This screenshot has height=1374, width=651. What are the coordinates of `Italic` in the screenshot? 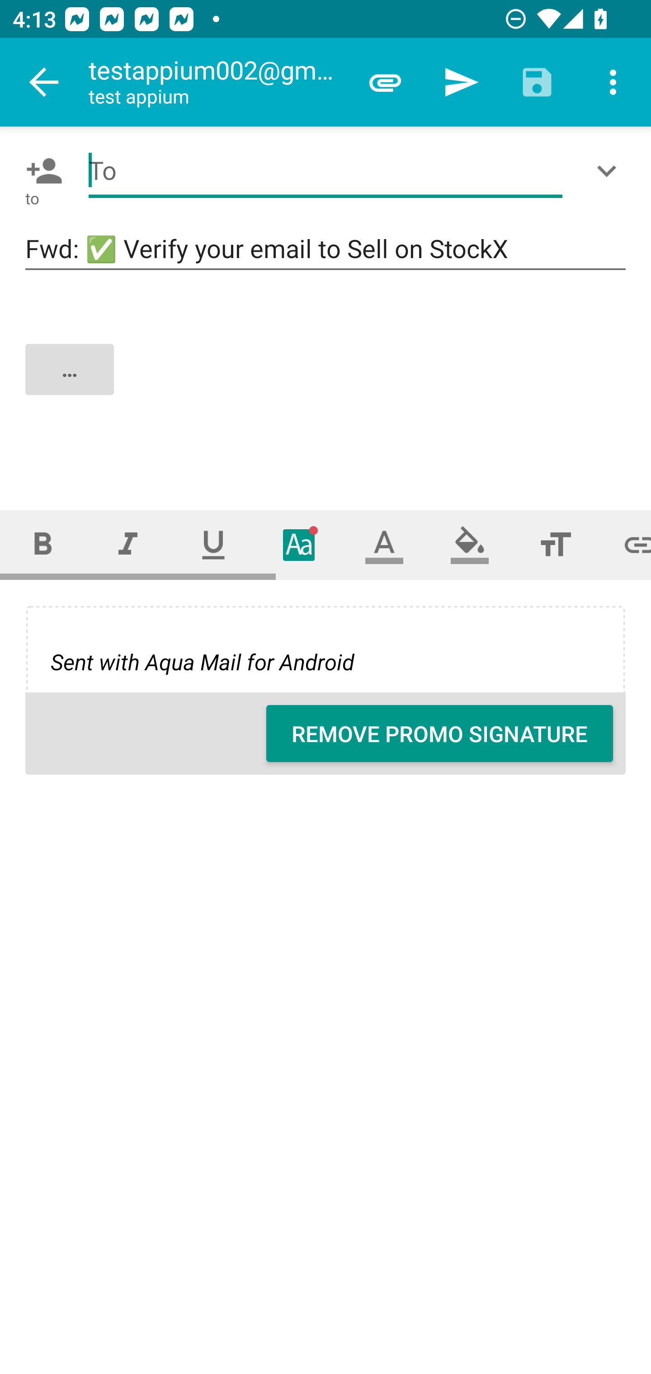 It's located at (127, 544).